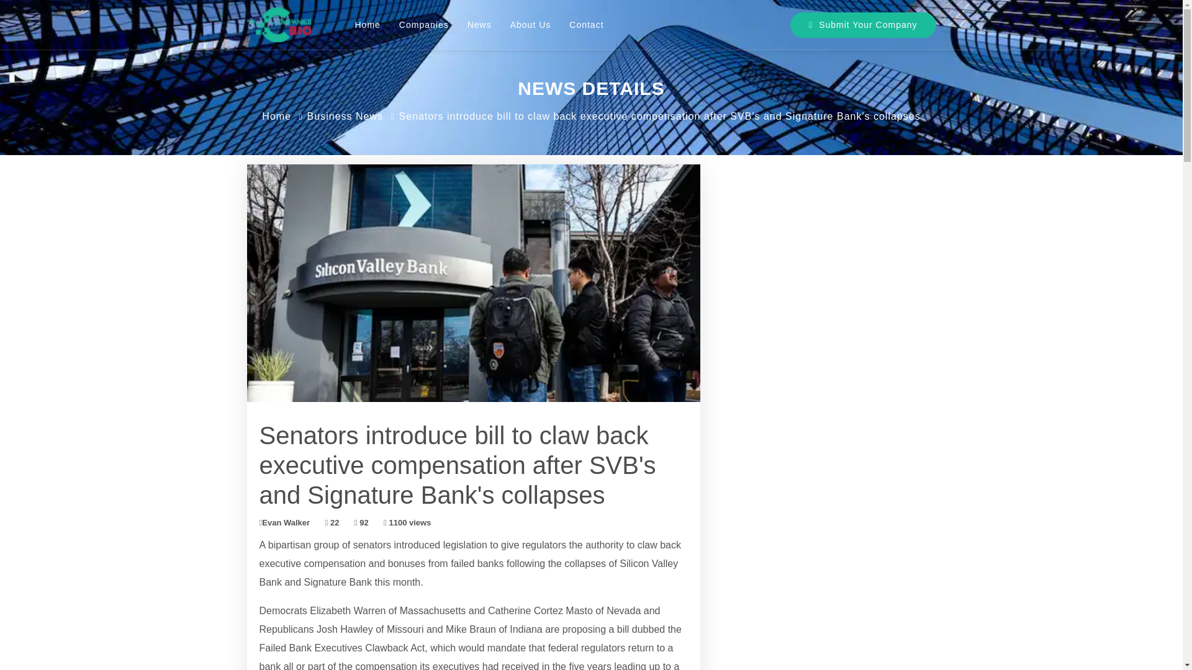  I want to click on Submit Your Company, so click(863, 25).